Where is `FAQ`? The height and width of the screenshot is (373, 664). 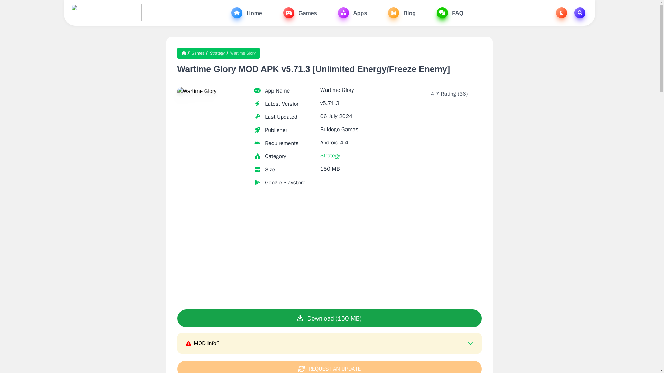
FAQ is located at coordinates (450, 12).